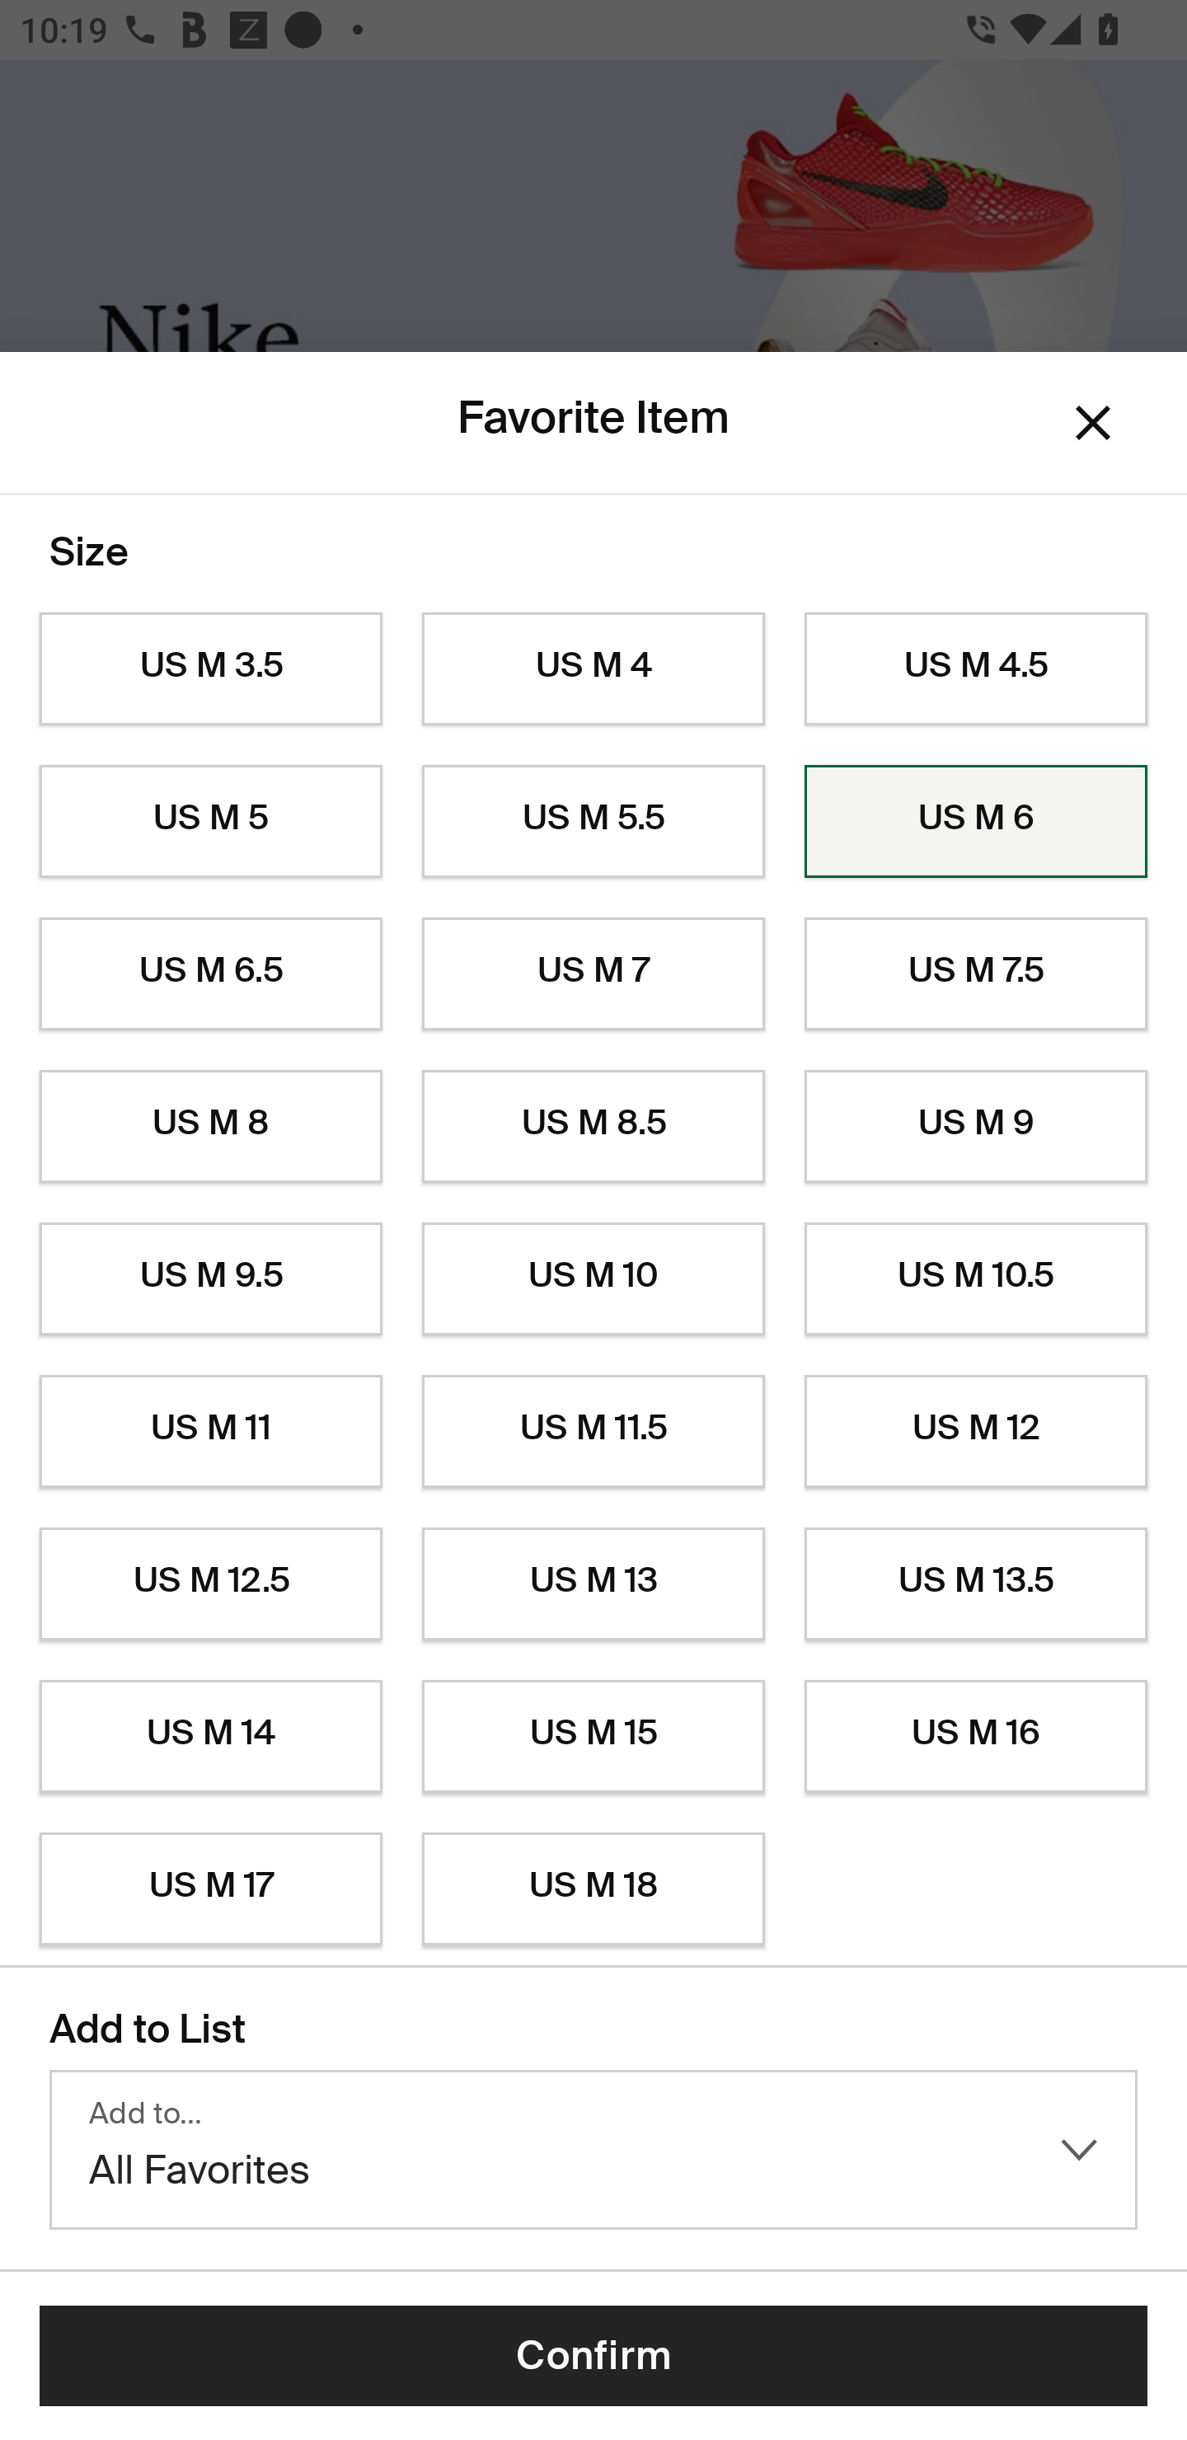 The image size is (1187, 2440). Describe the element at coordinates (210, 1889) in the screenshot. I see `US M 17` at that location.